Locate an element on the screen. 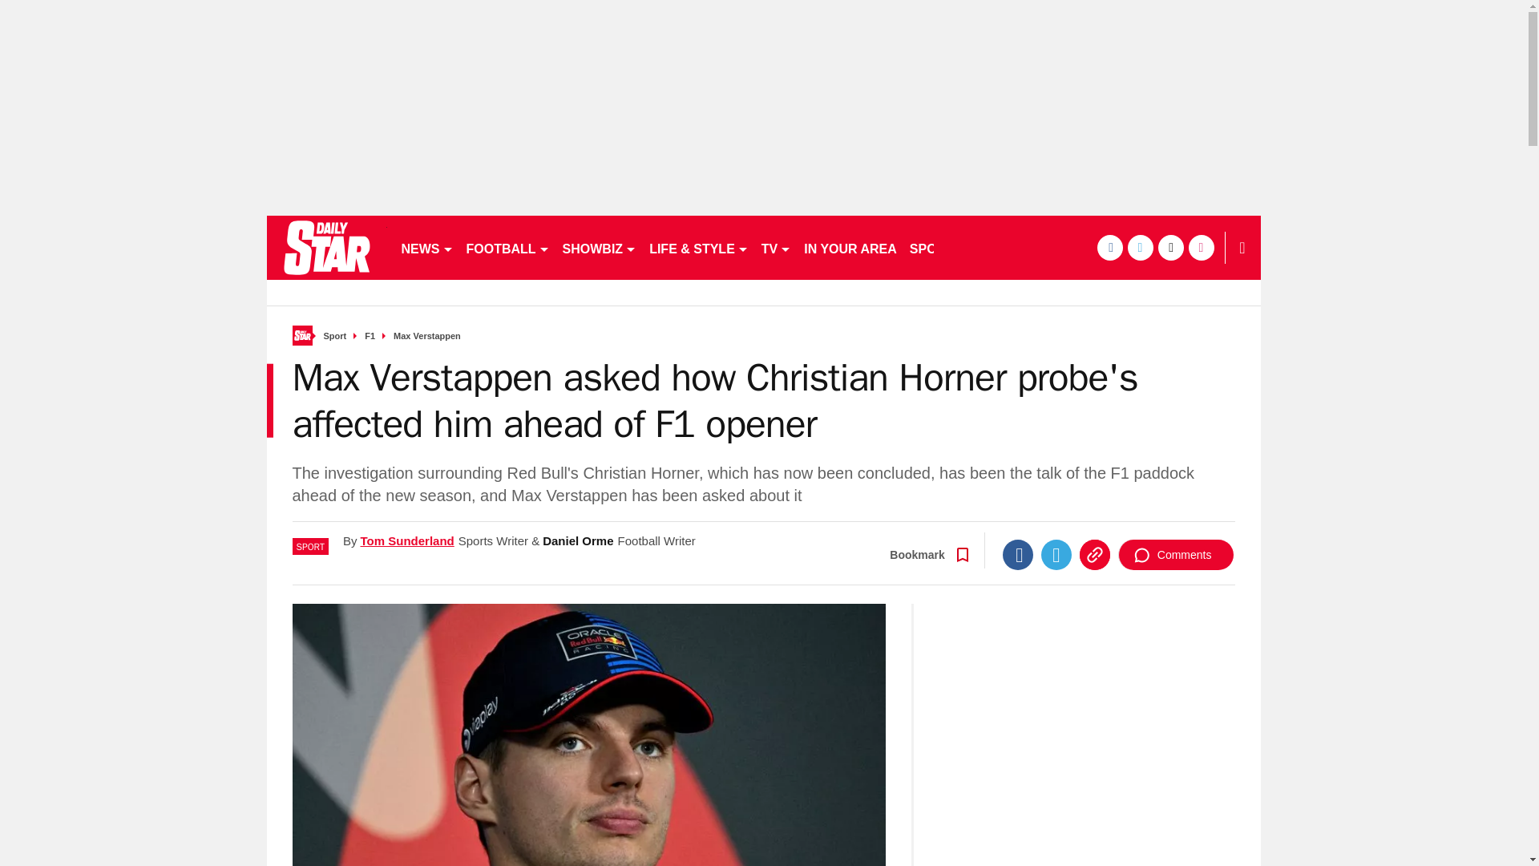  dailystar is located at coordinates (325, 247).